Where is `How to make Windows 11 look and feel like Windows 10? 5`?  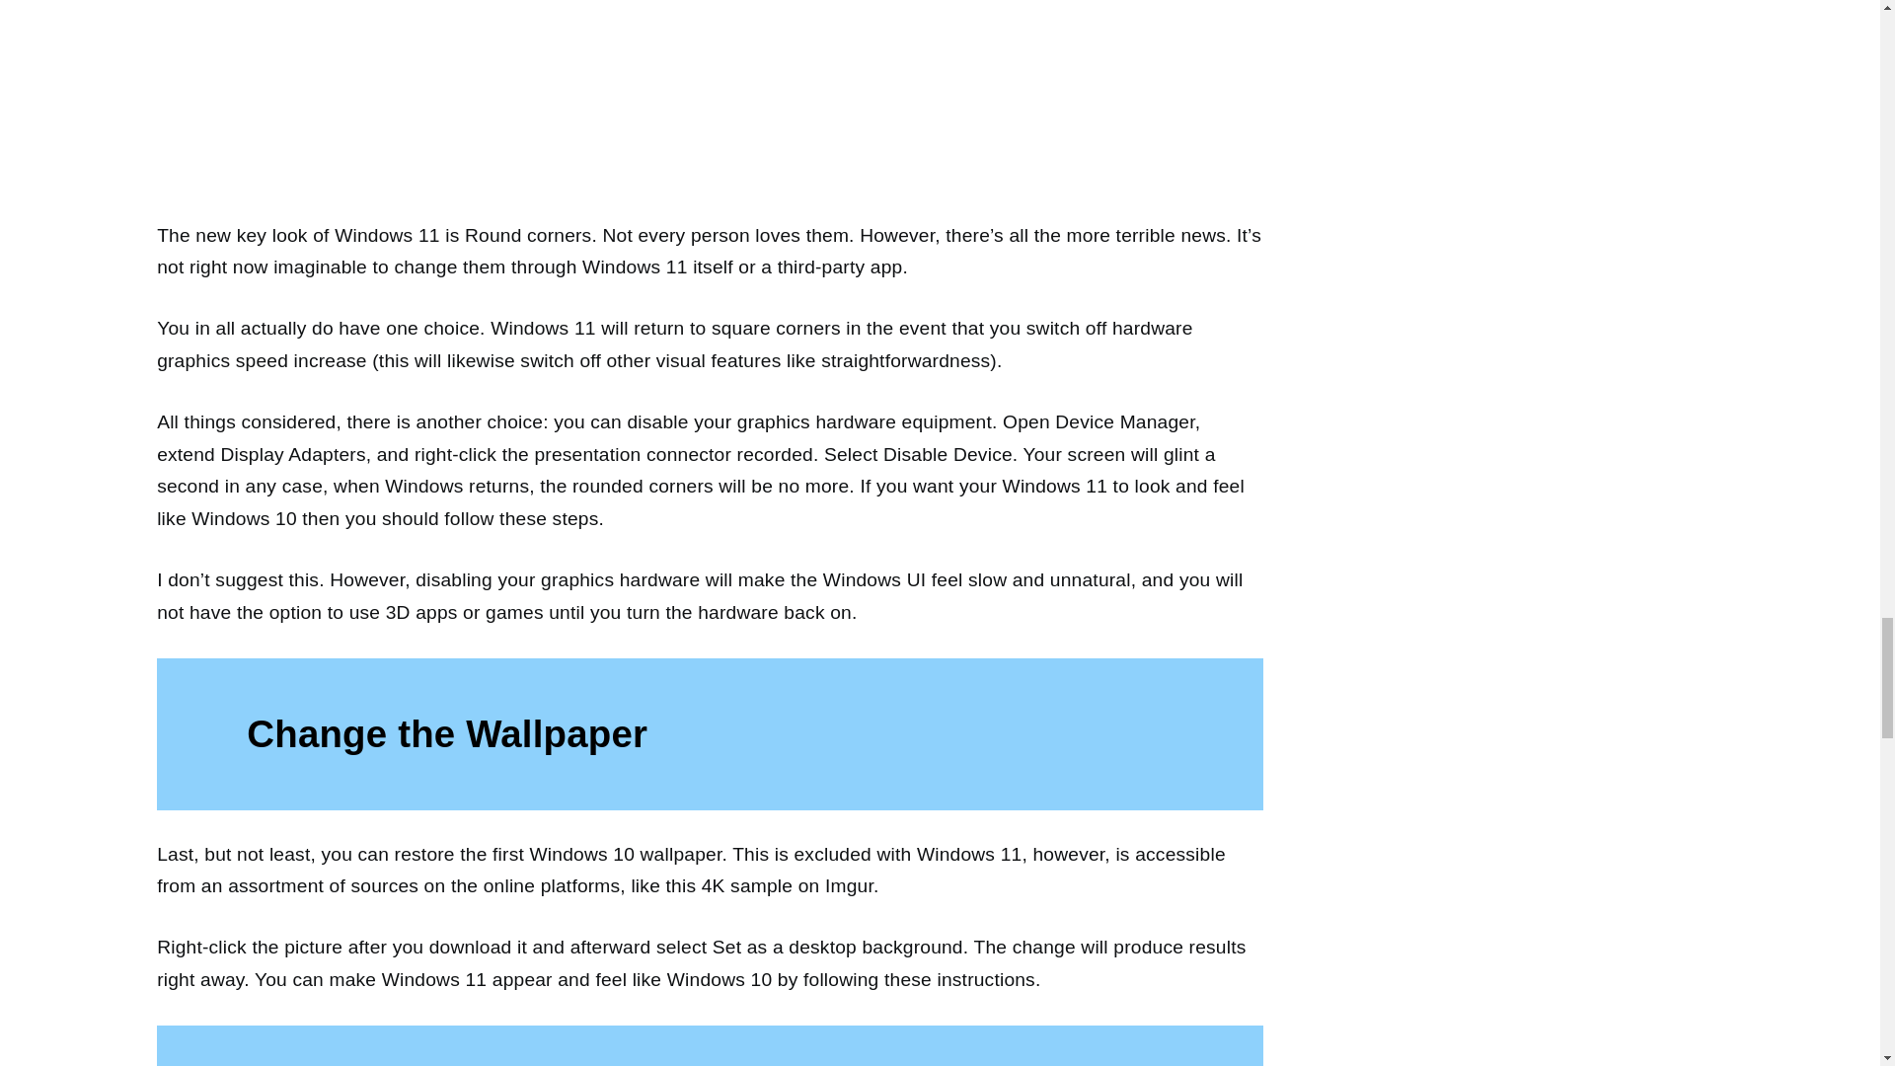 How to make Windows 11 look and feel like Windows 10? 5 is located at coordinates (709, 110).